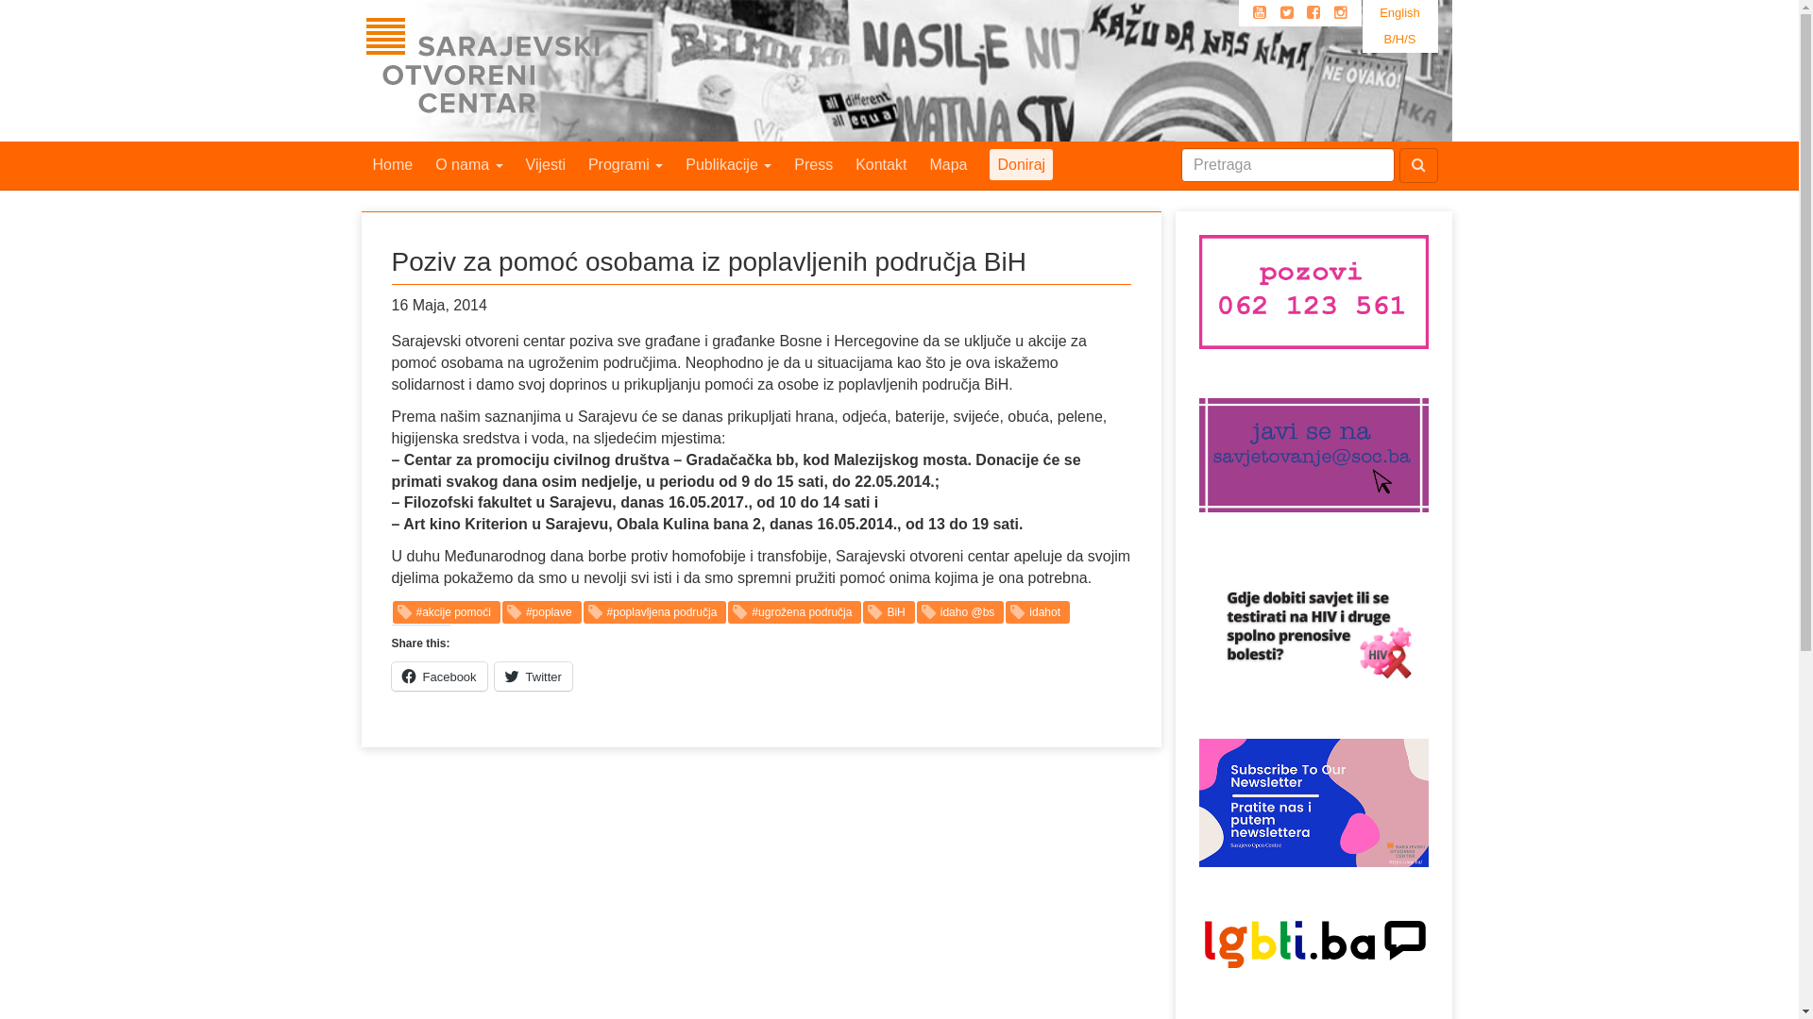  What do you see at coordinates (546, 165) in the screenshot?
I see `Vijesti` at bounding box center [546, 165].